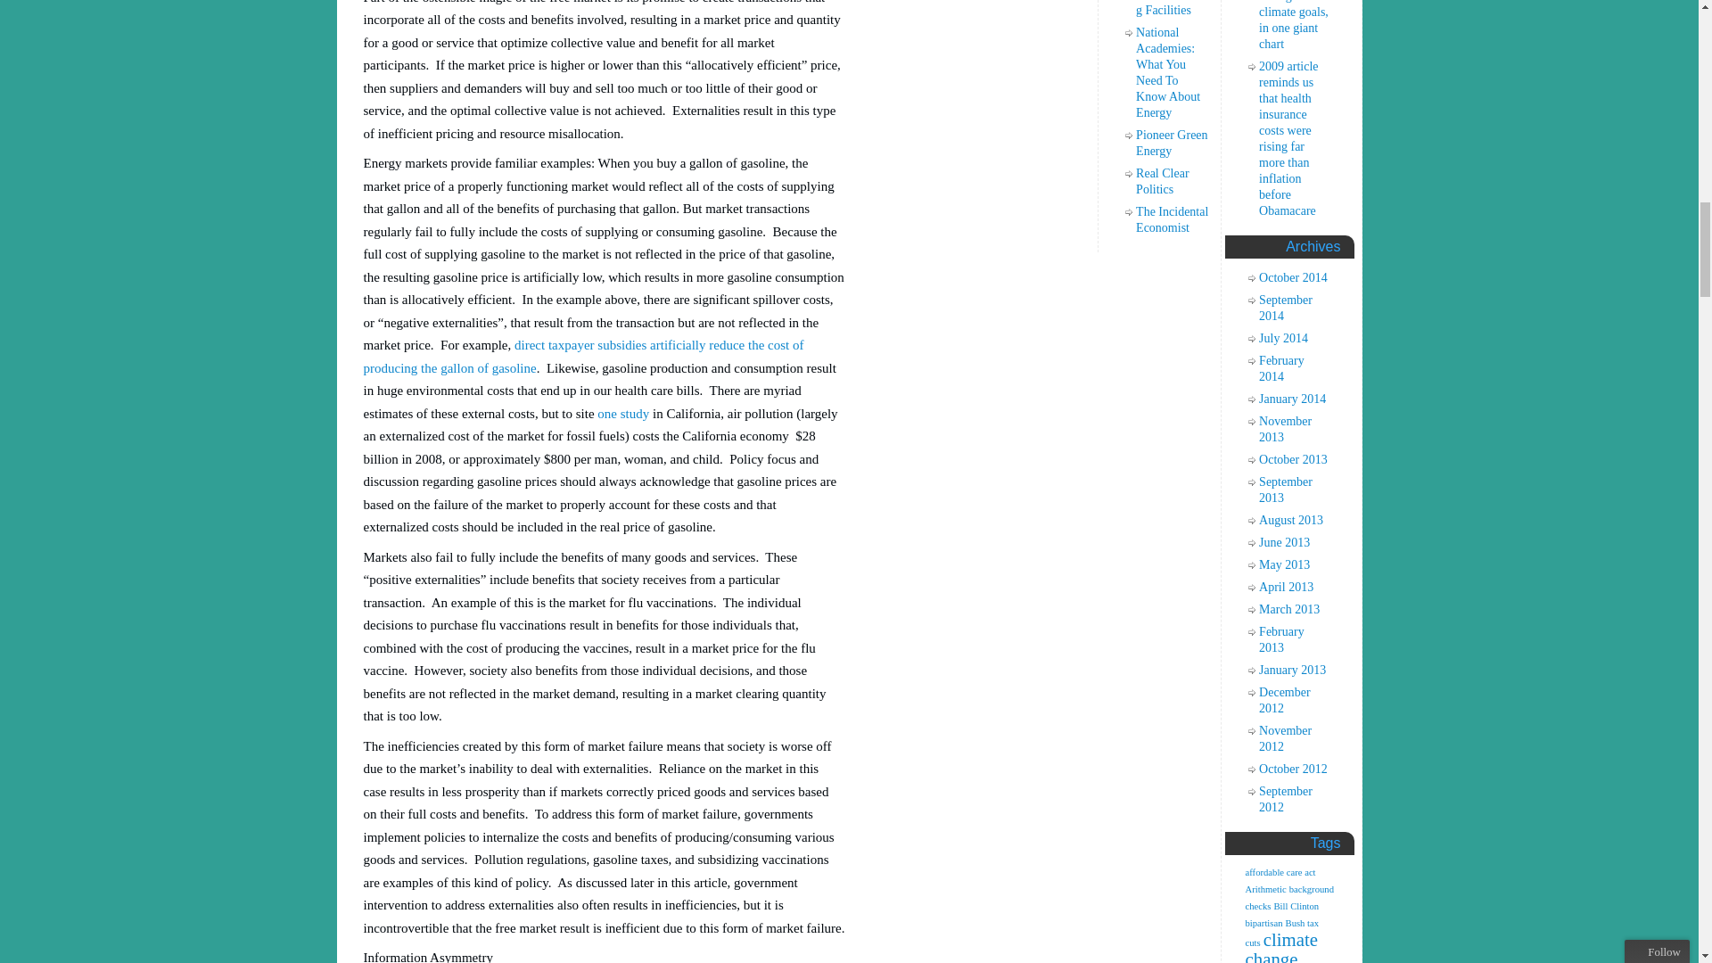 Image resolution: width=1712 pixels, height=963 pixels. Describe the element at coordinates (583, 357) in the screenshot. I see `The Price of Oil: Exposing the true costs of fossil fuels` at that location.